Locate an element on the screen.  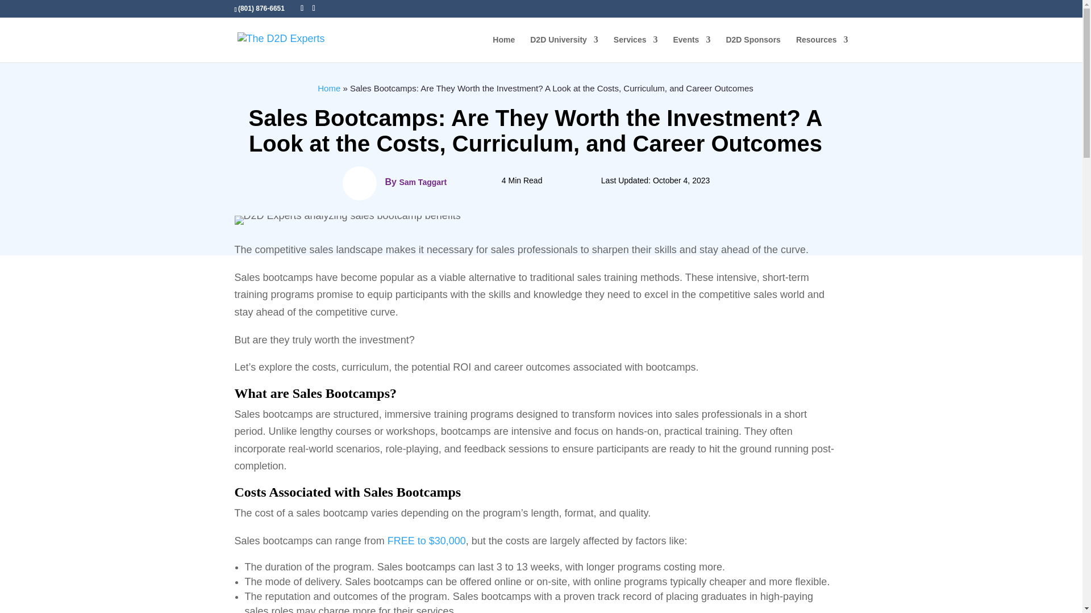
Home is located at coordinates (503, 49).